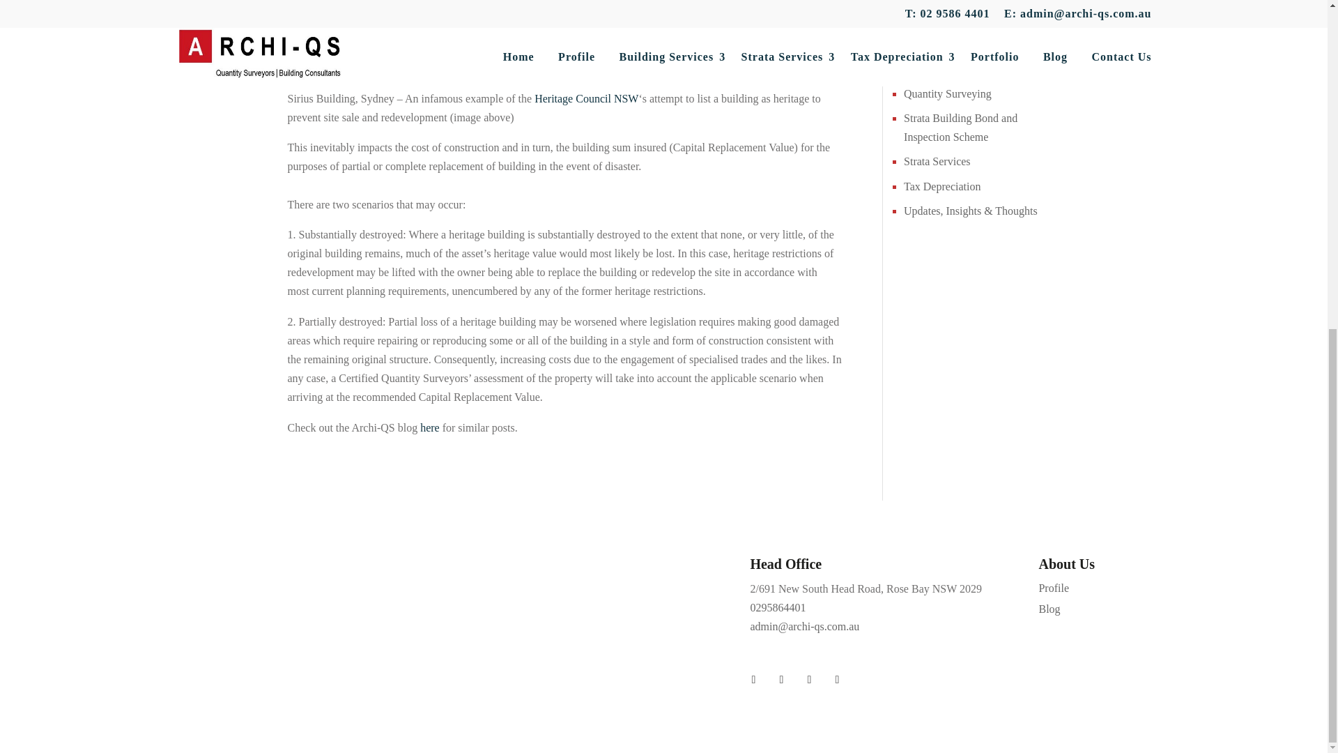  Describe the element at coordinates (808, 680) in the screenshot. I see `Follow on LinkedIn` at that location.